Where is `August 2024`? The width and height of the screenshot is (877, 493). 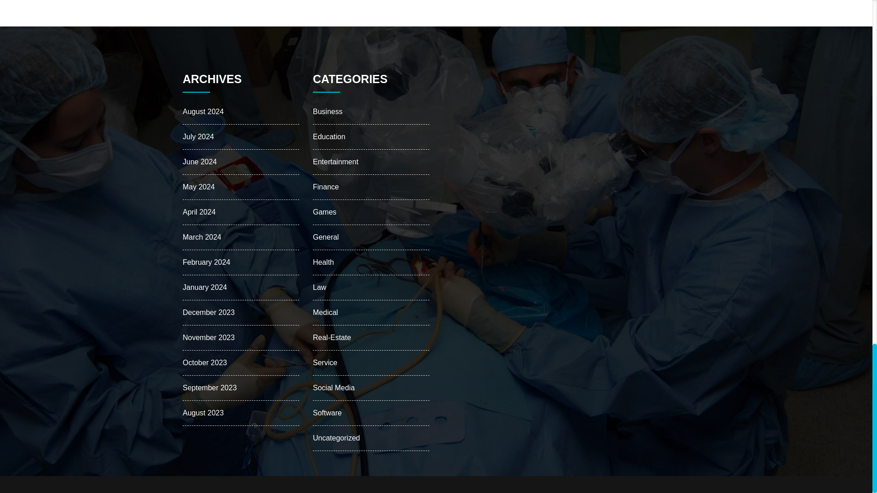
August 2024 is located at coordinates (203, 111).